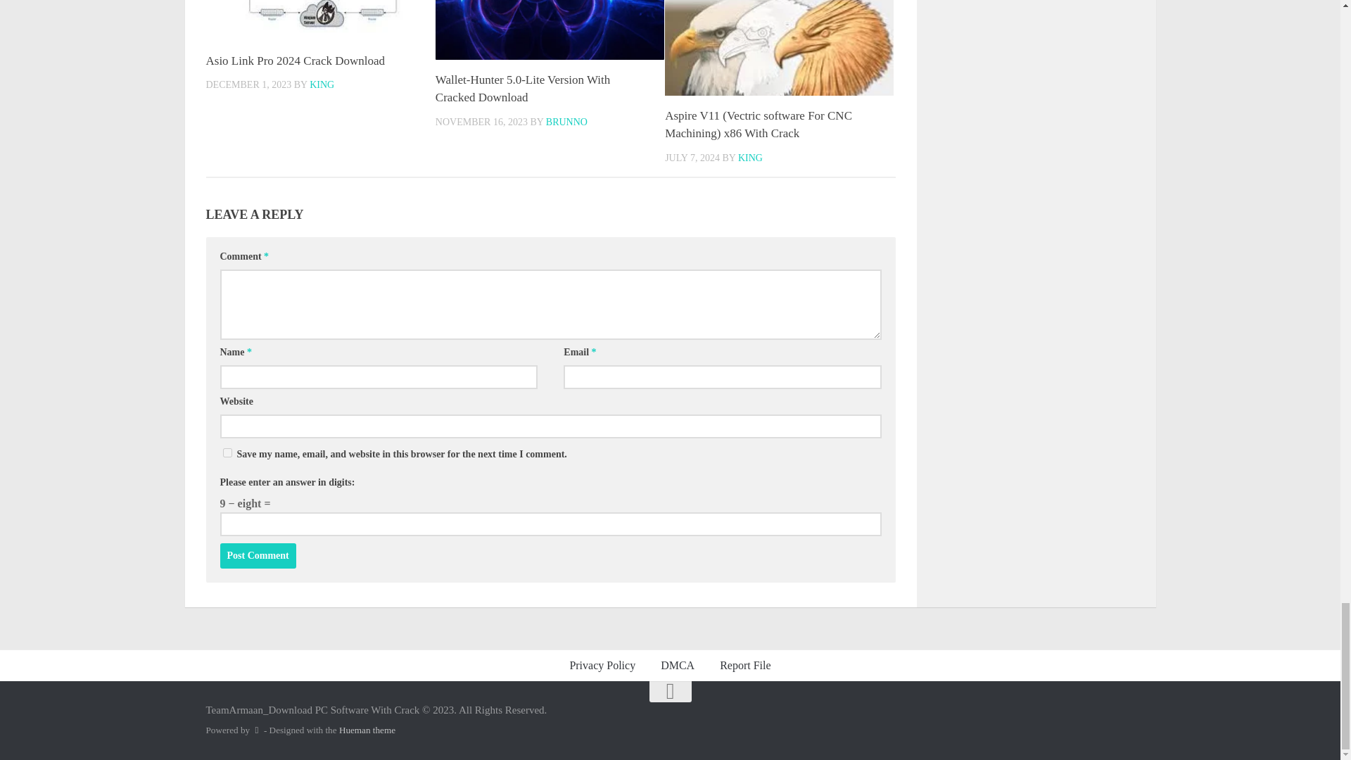 The height and width of the screenshot is (760, 1351). What do you see at coordinates (750, 158) in the screenshot?
I see `Posts by King` at bounding box center [750, 158].